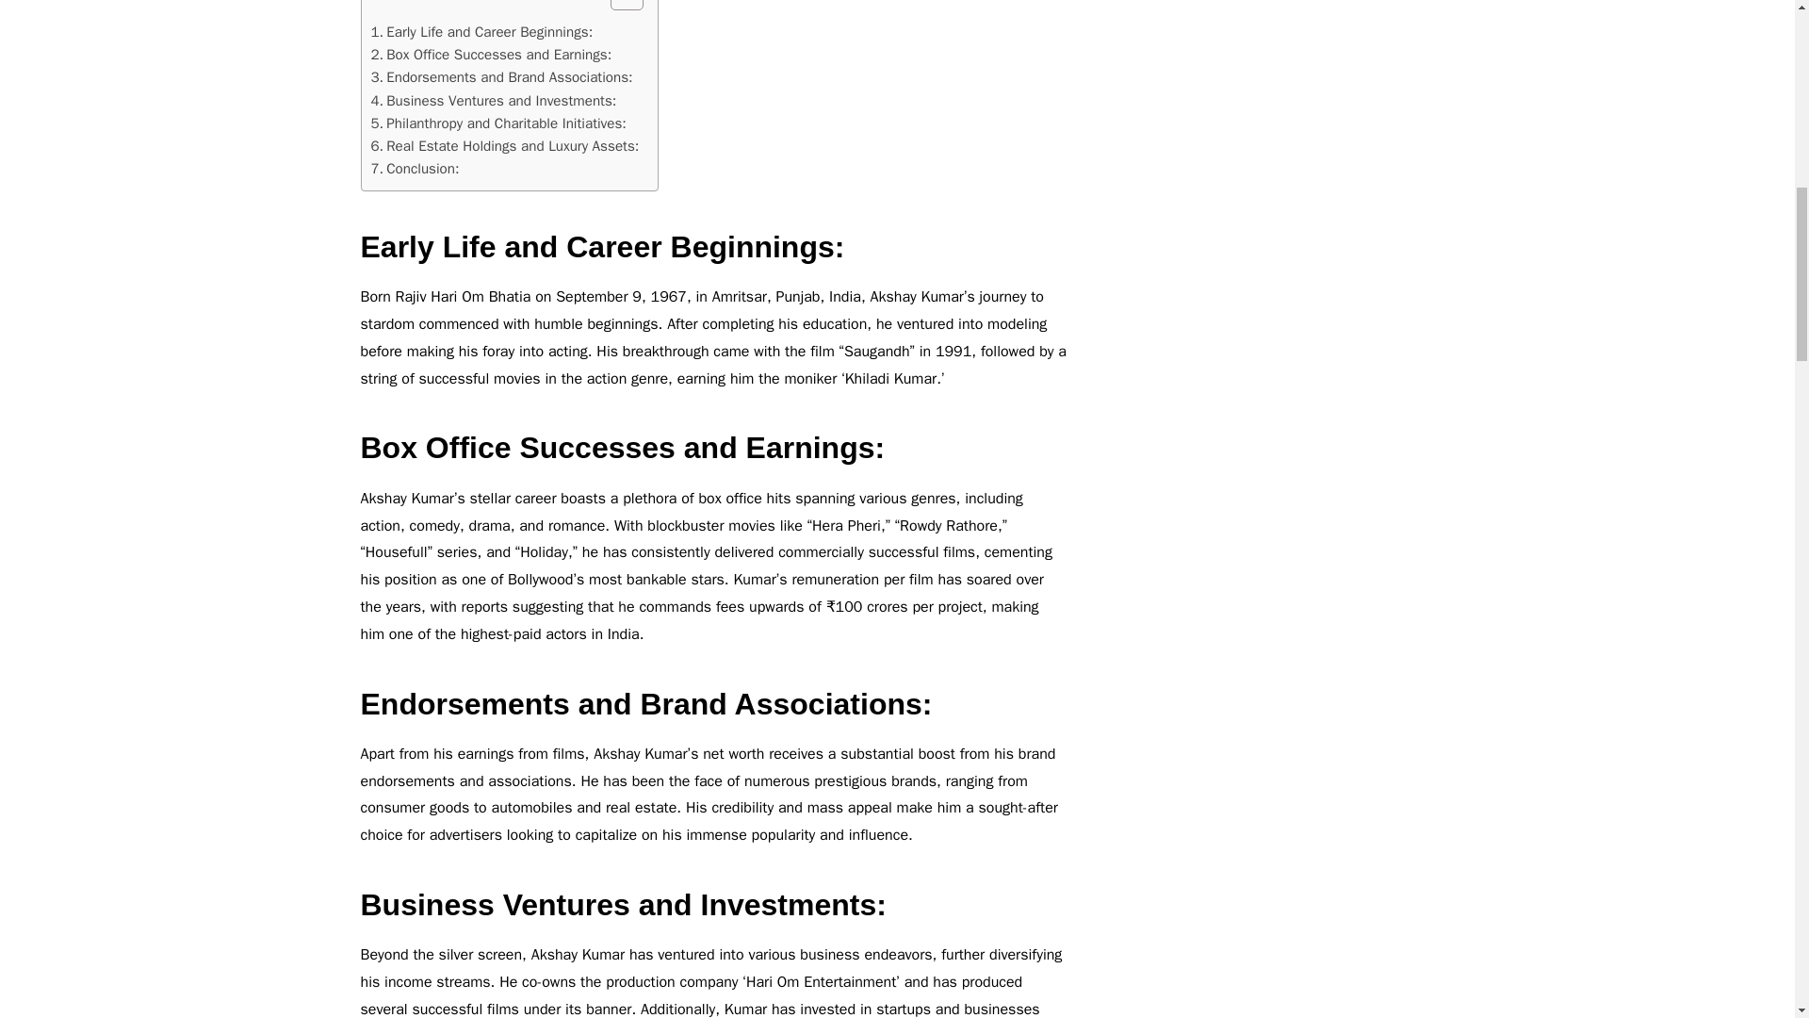  Describe the element at coordinates (415, 169) in the screenshot. I see `Conclusion:` at that location.